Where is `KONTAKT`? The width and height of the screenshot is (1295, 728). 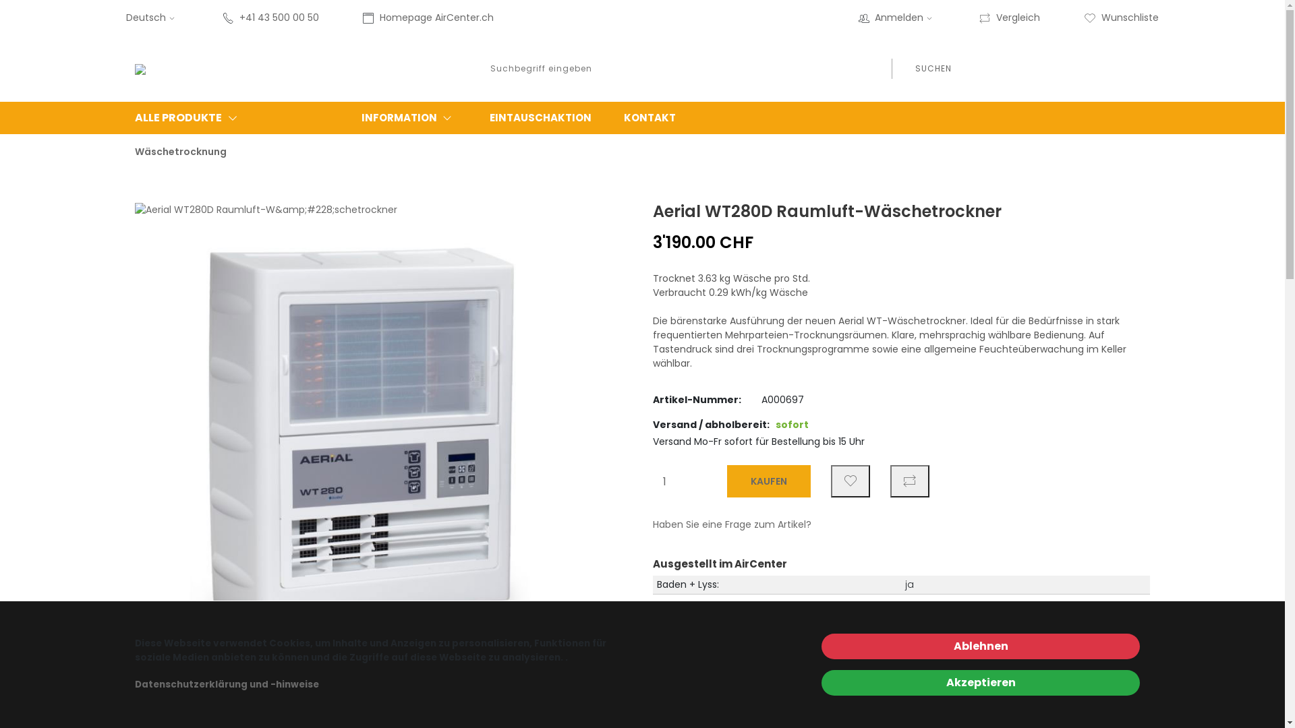 KONTAKT is located at coordinates (650, 118).